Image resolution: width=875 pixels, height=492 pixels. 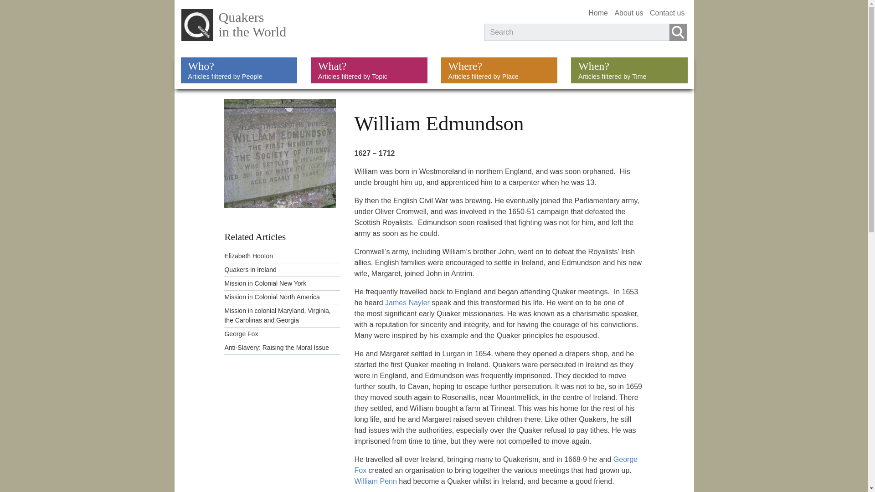 I want to click on About us, so click(x=628, y=13).